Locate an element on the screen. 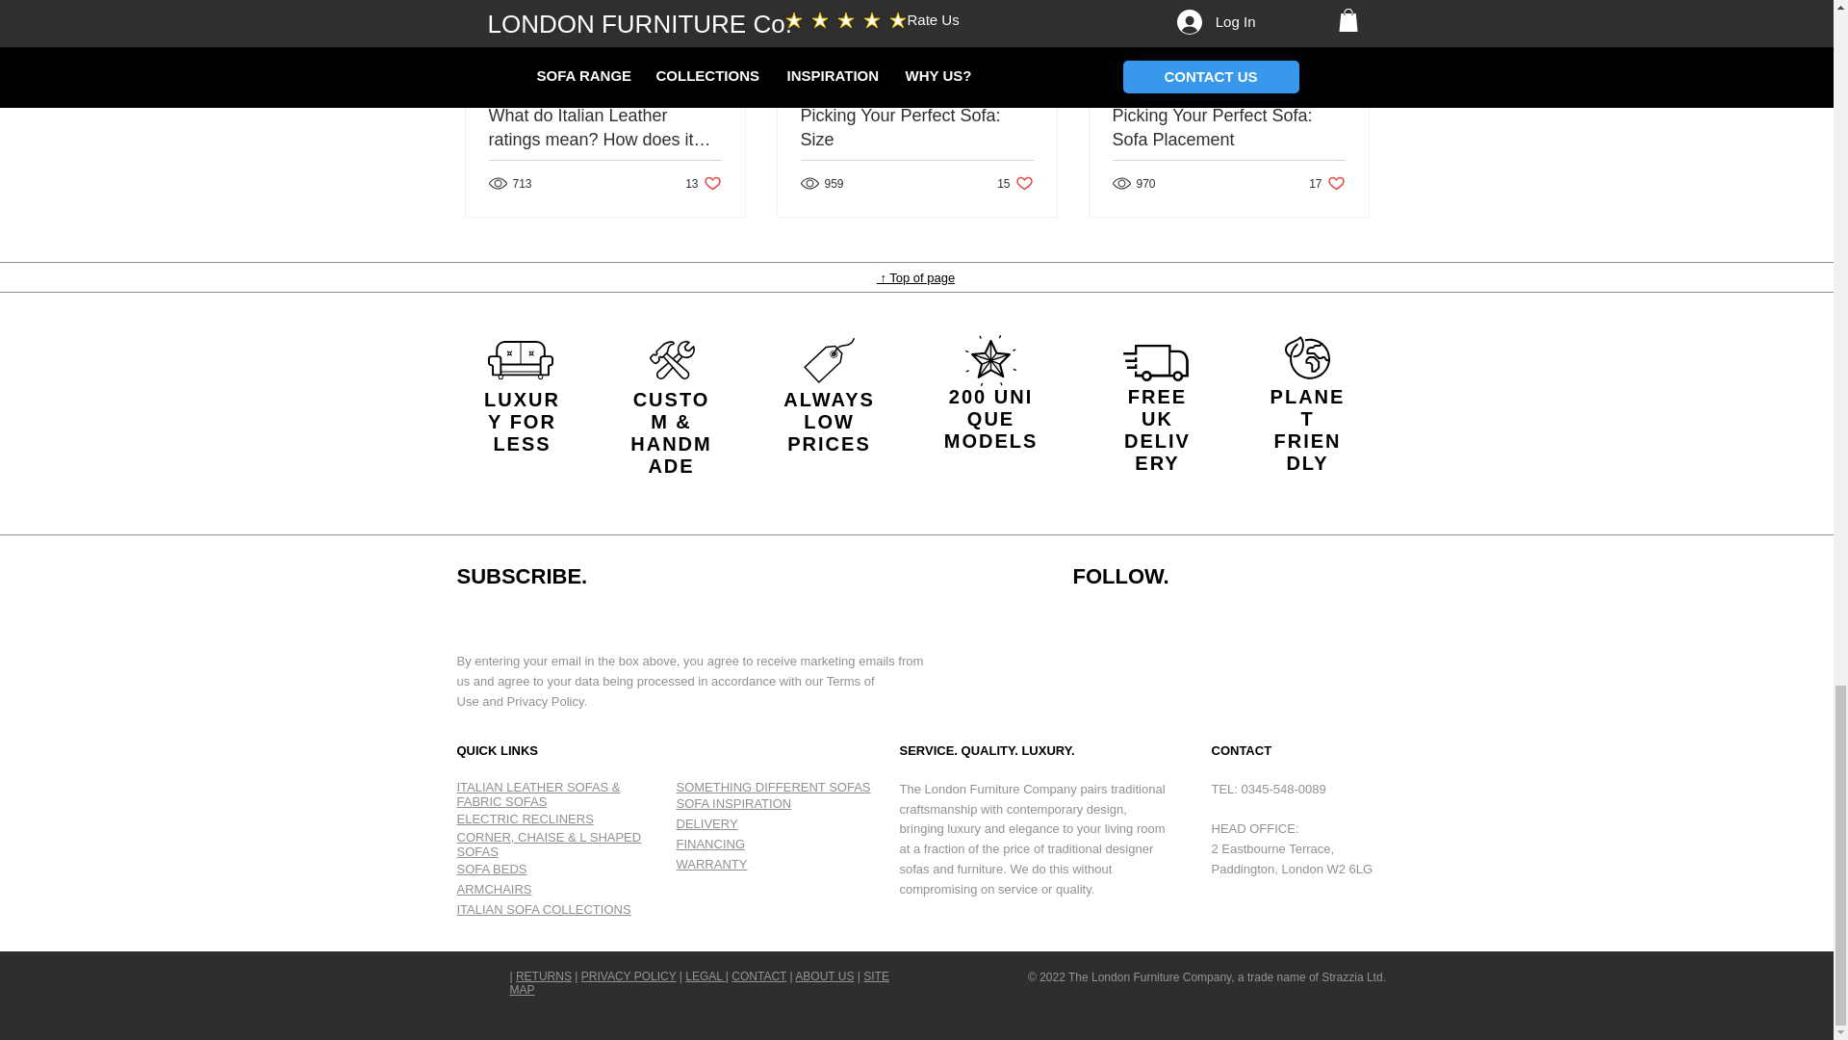 This screenshot has height=1040, width=1848. PLANET is located at coordinates (1307, 407).